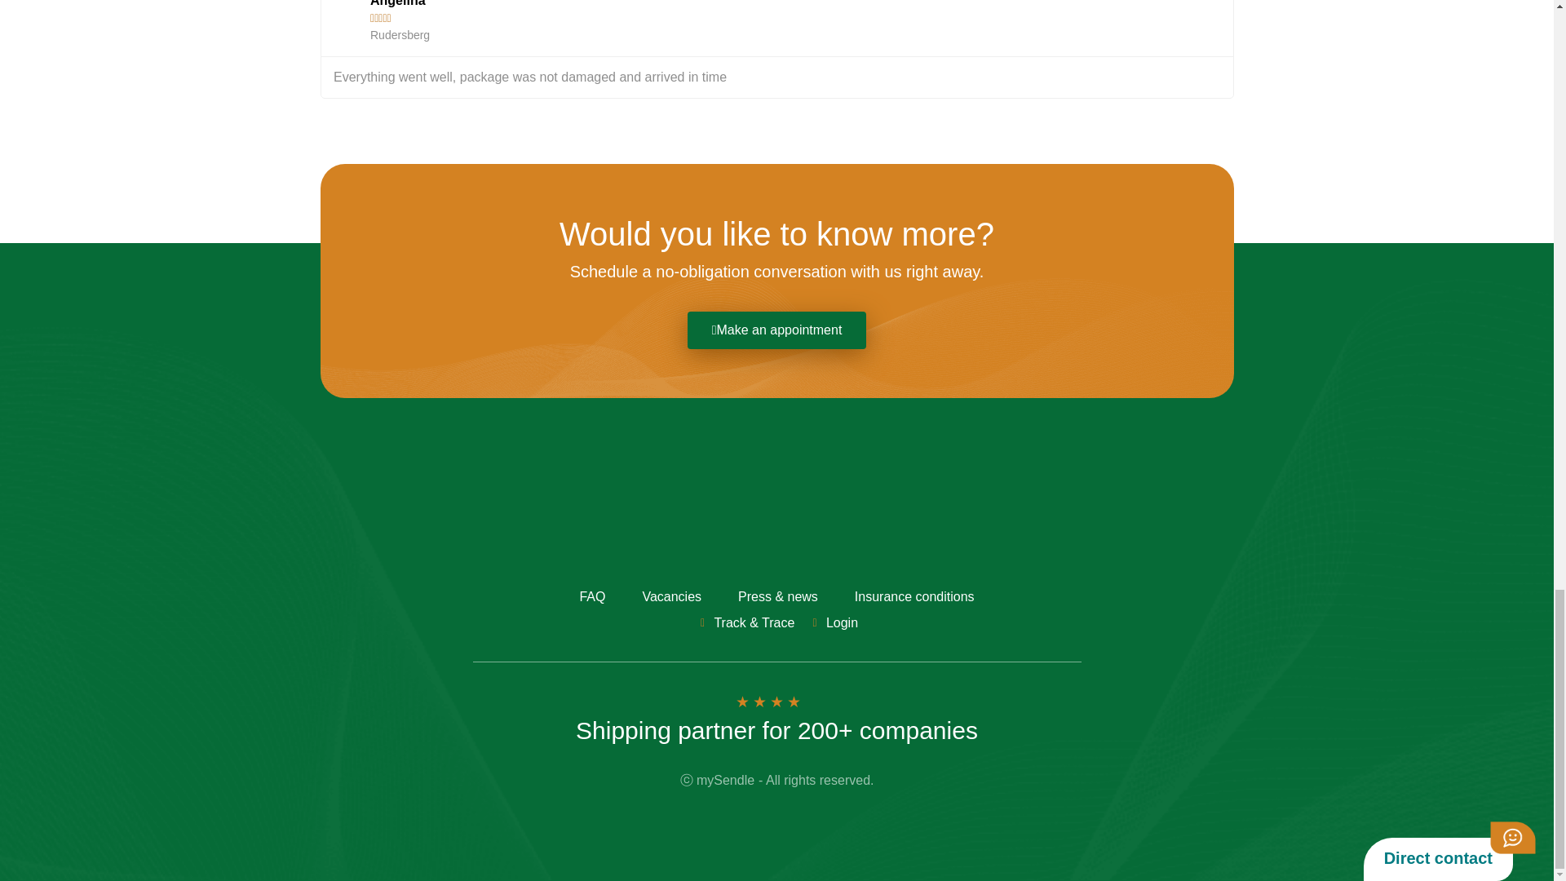  Describe the element at coordinates (671, 597) in the screenshot. I see `Vacancies` at that location.